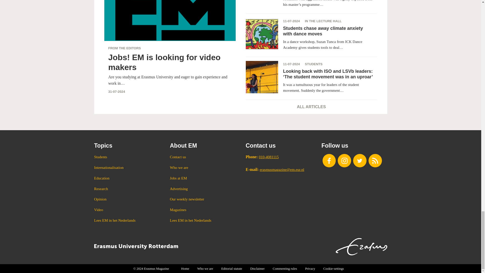  Describe the element at coordinates (127, 178) in the screenshot. I see `Education` at that location.